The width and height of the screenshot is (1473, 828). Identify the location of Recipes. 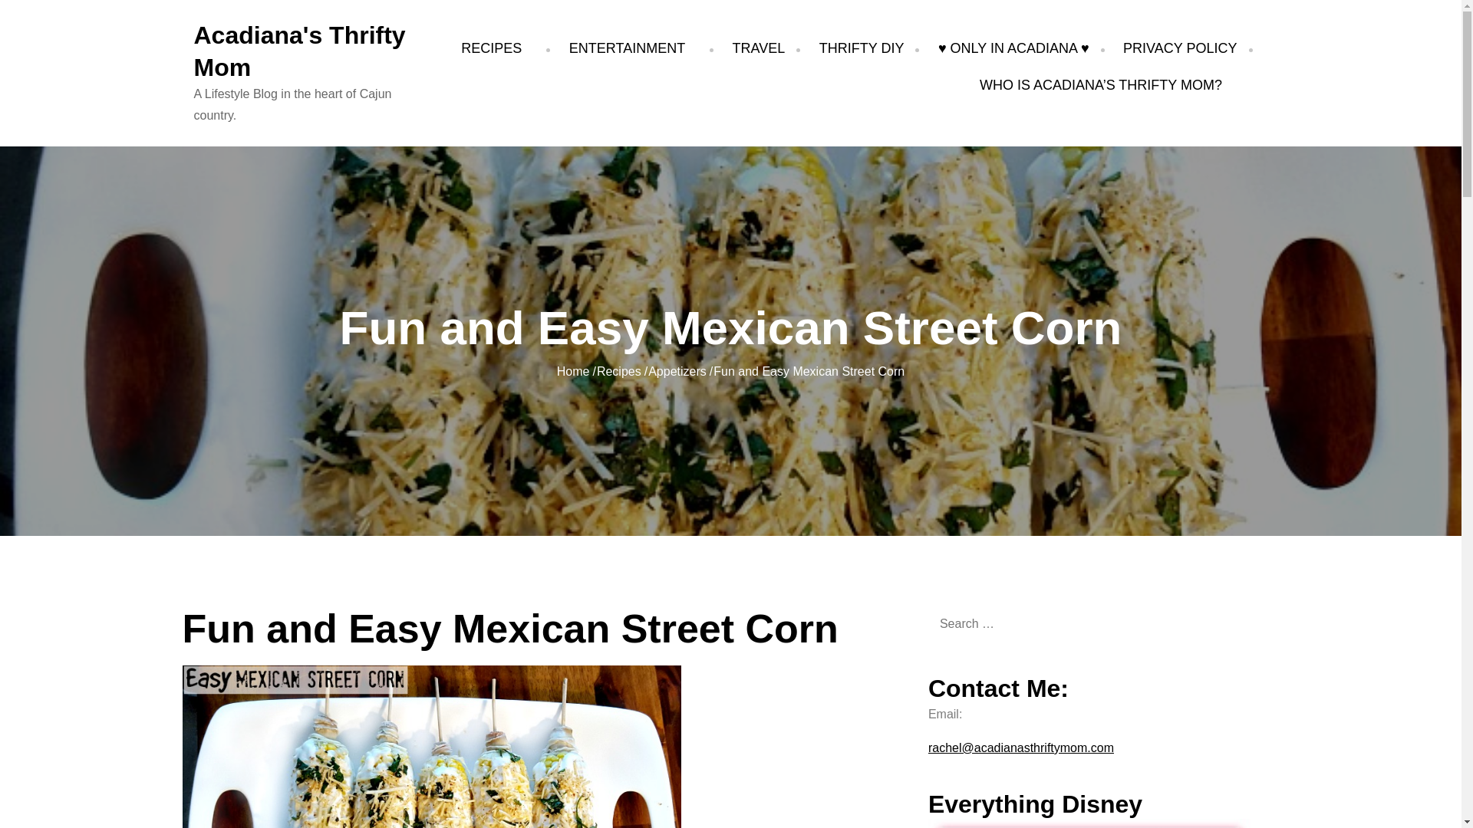
(618, 371).